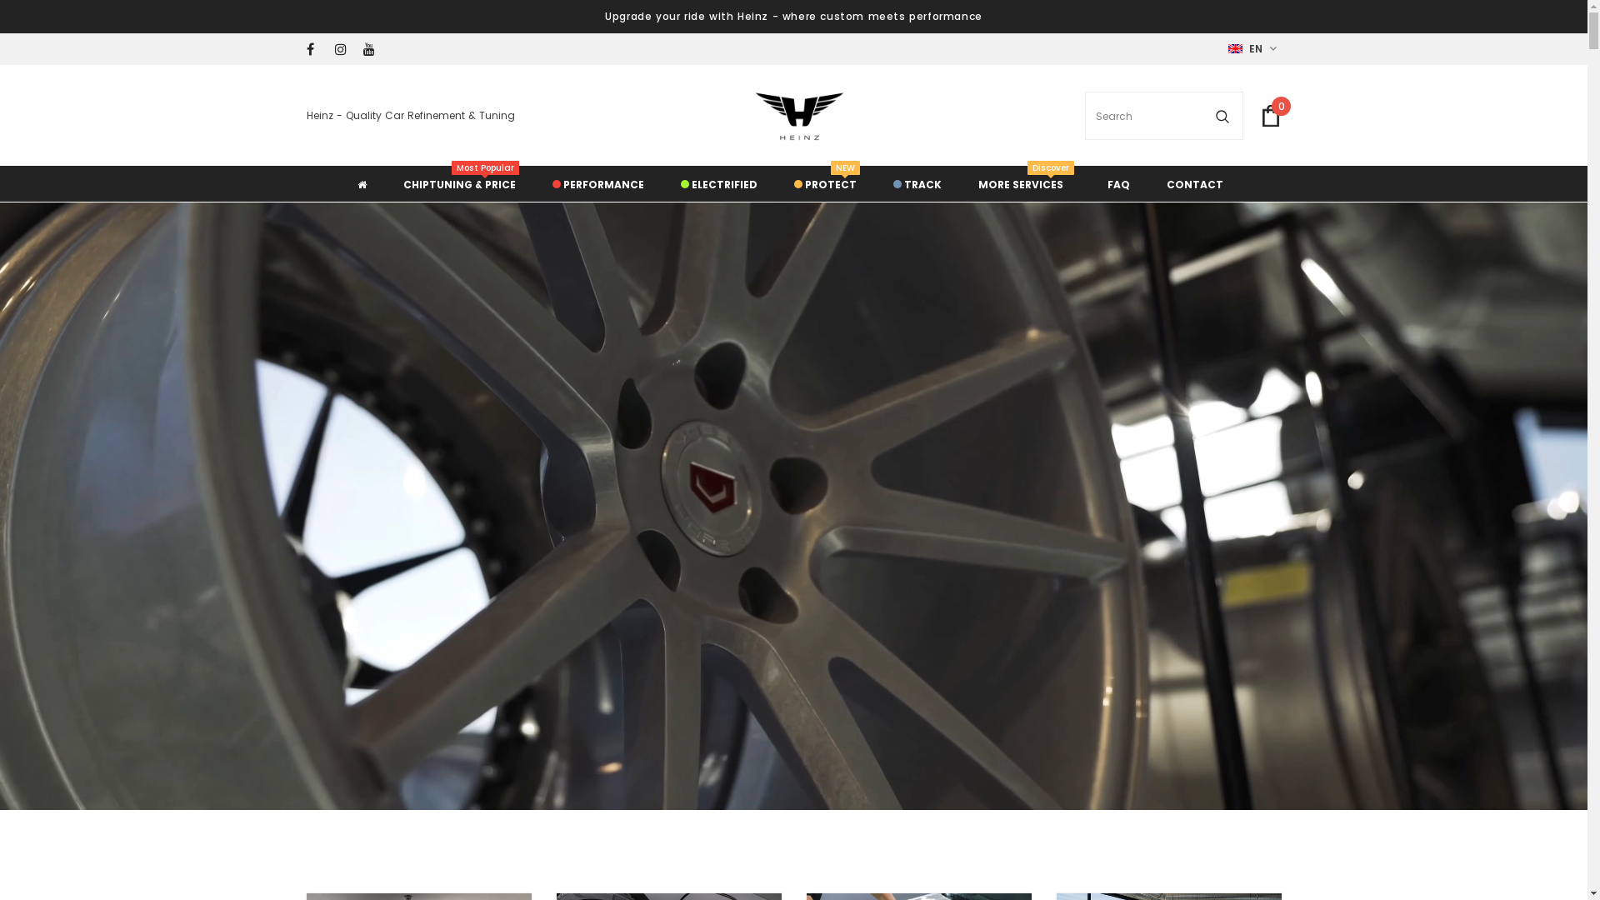 The image size is (1600, 900). I want to click on Facebook, so click(317, 50).